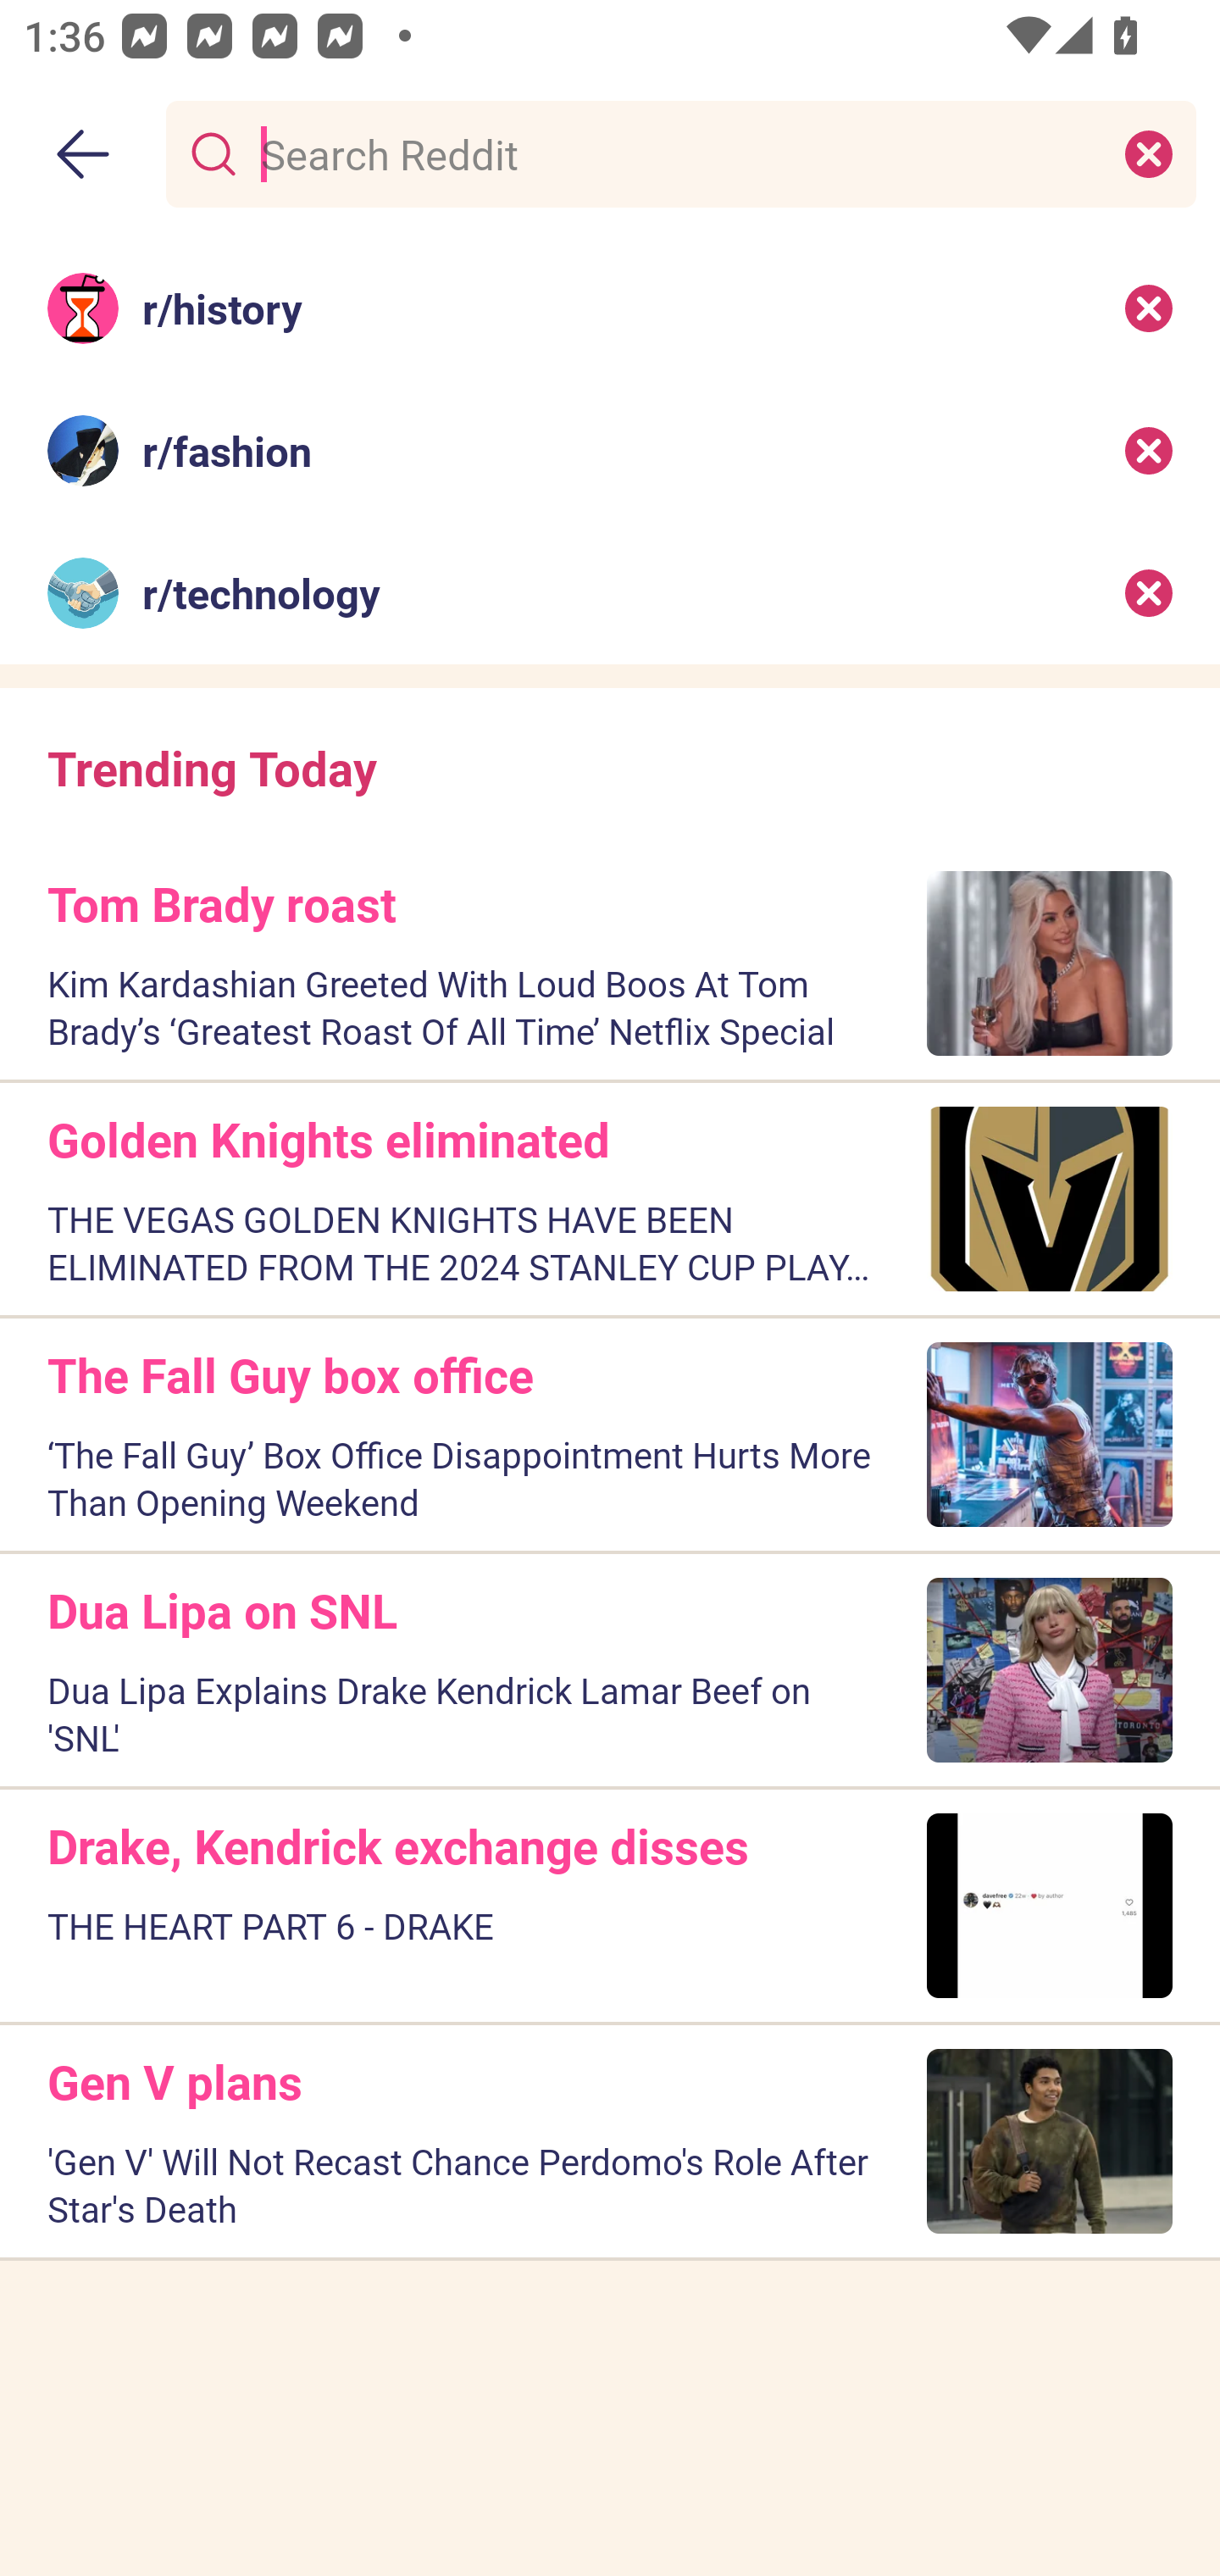 Image resolution: width=1220 pixels, height=2576 pixels. I want to click on Back, so click(83, 154).